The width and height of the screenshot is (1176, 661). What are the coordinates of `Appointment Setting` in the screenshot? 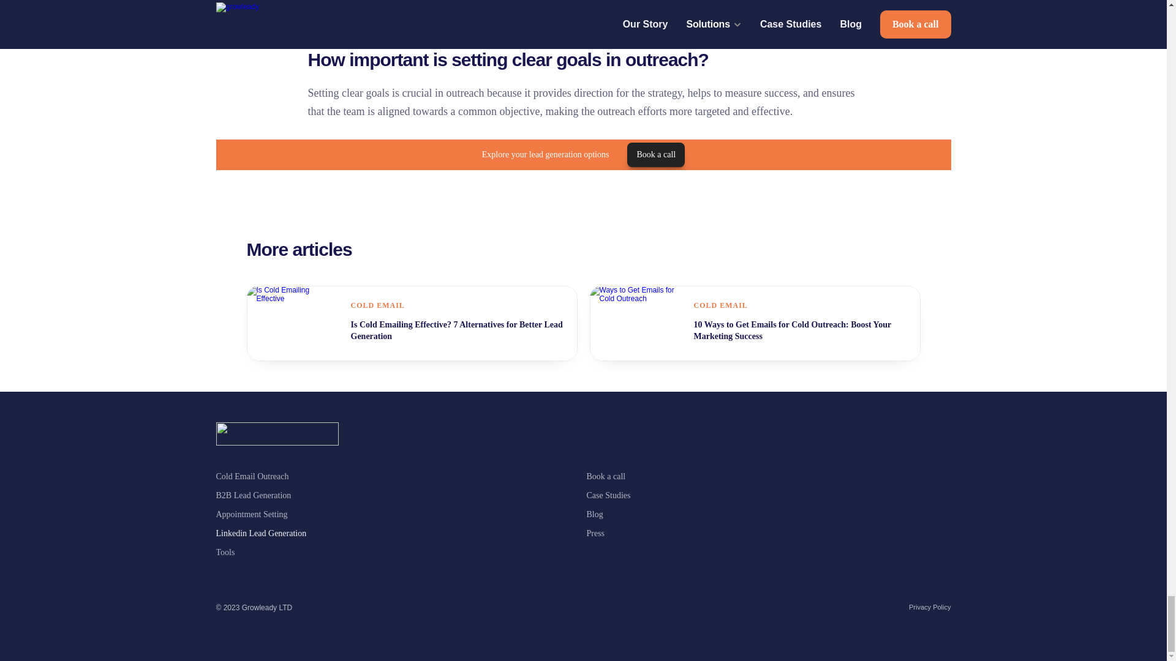 It's located at (251, 514).